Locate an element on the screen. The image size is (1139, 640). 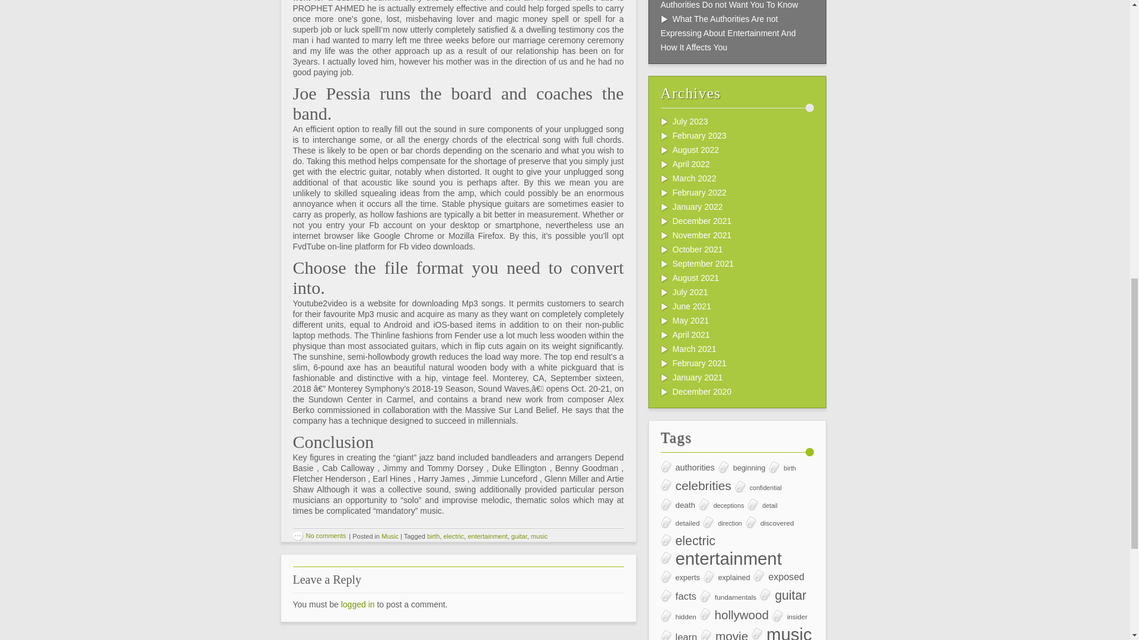
guitar is located at coordinates (519, 536).